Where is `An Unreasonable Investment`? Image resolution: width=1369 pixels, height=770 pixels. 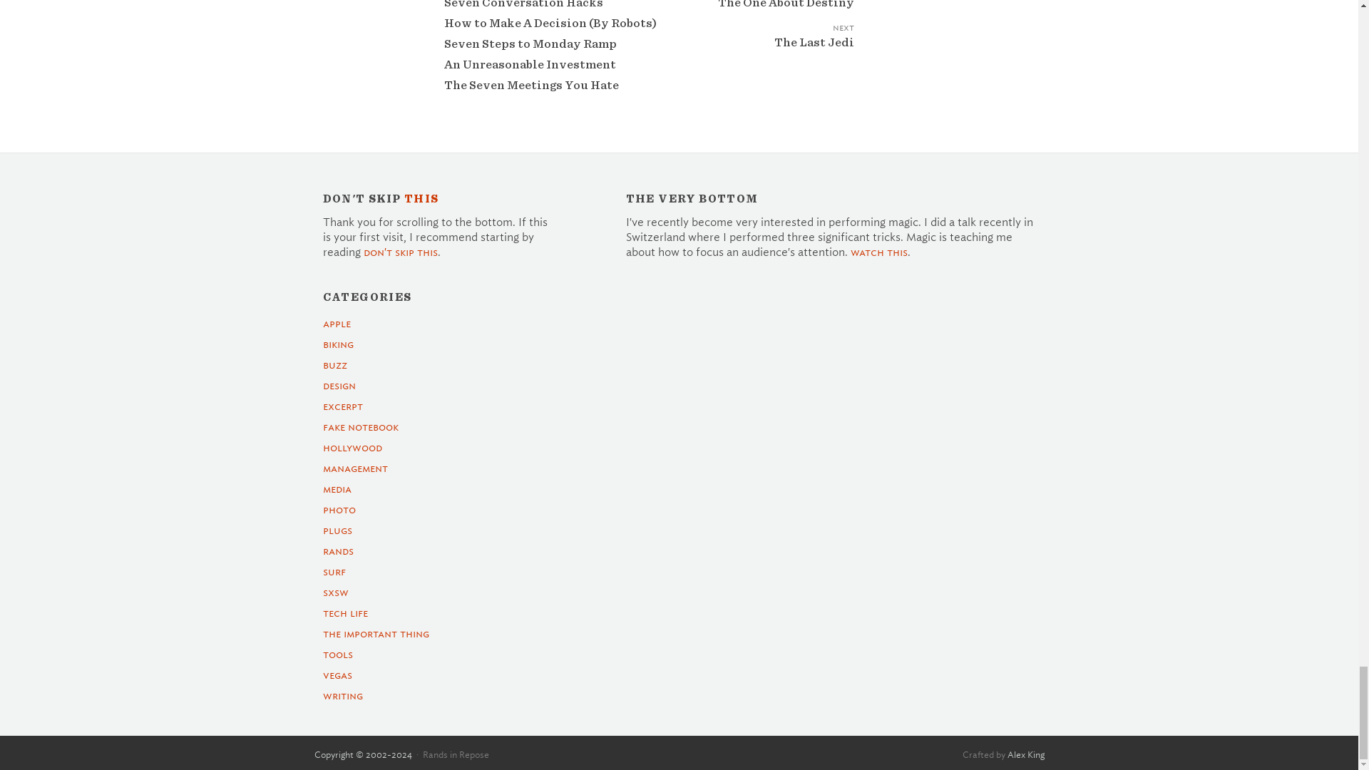 An Unreasonable Investment is located at coordinates (529, 64).